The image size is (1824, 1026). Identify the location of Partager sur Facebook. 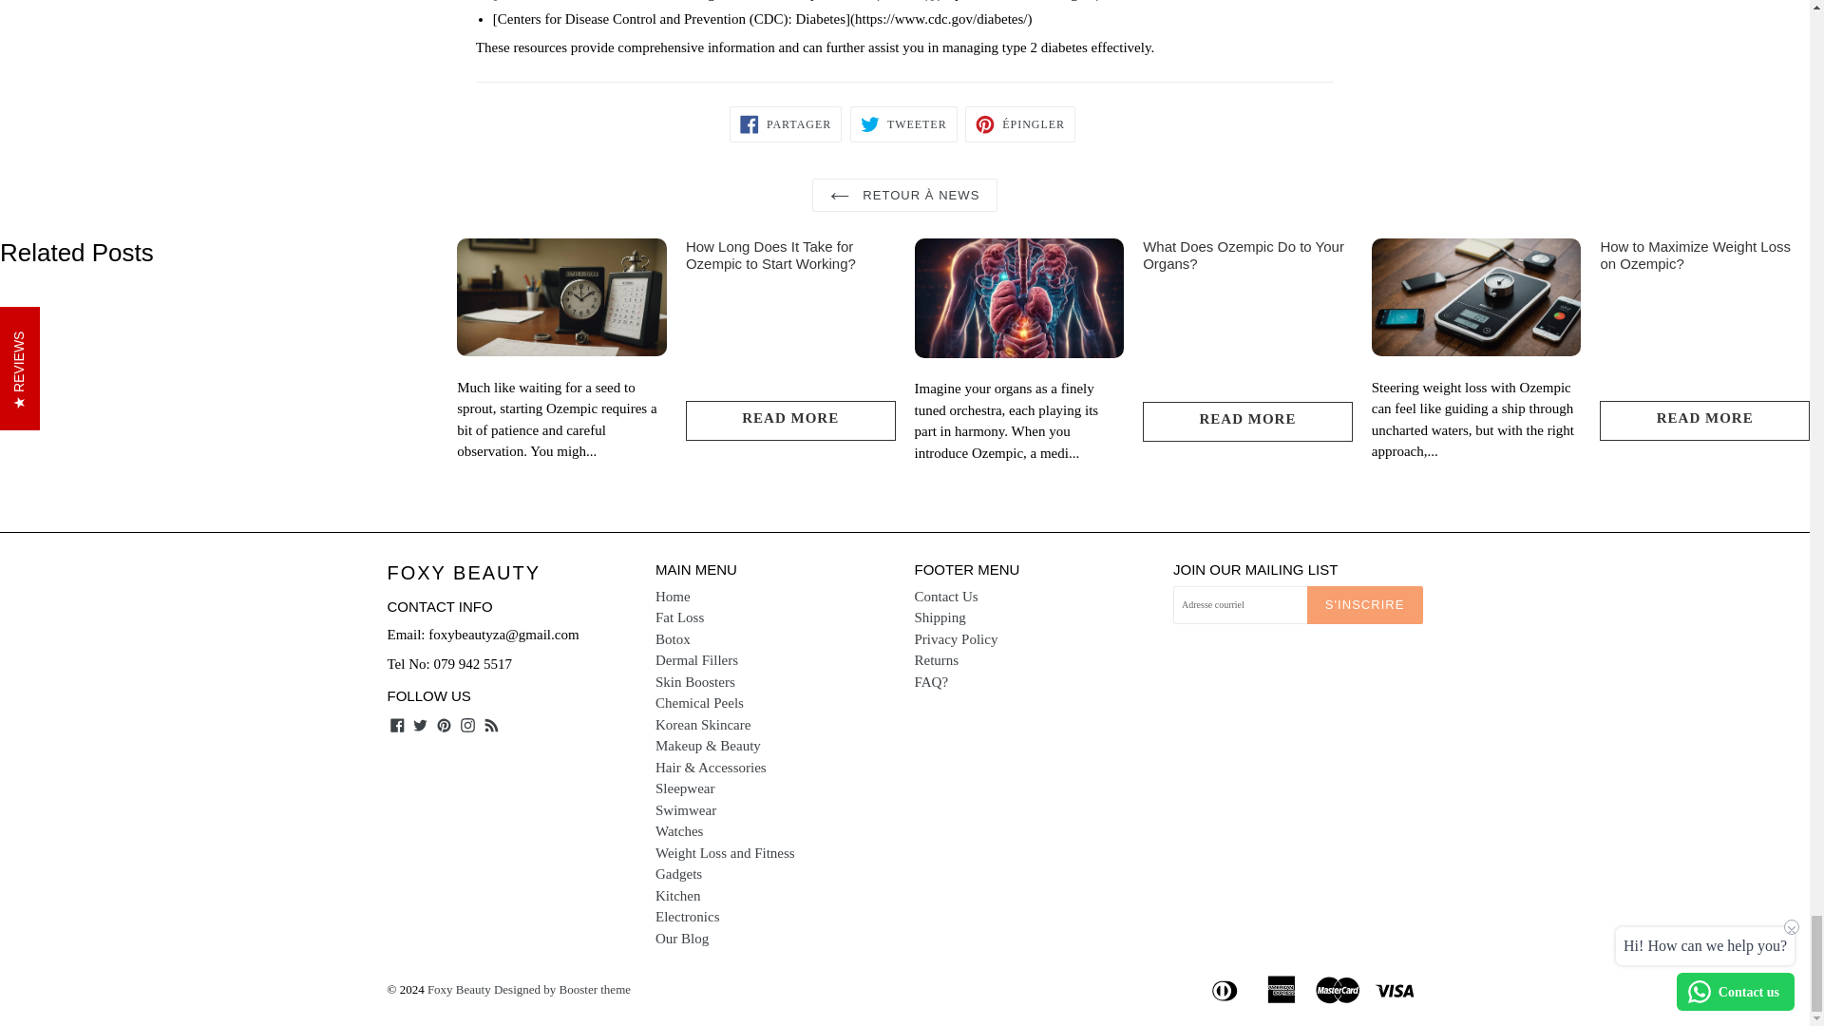
(785, 124).